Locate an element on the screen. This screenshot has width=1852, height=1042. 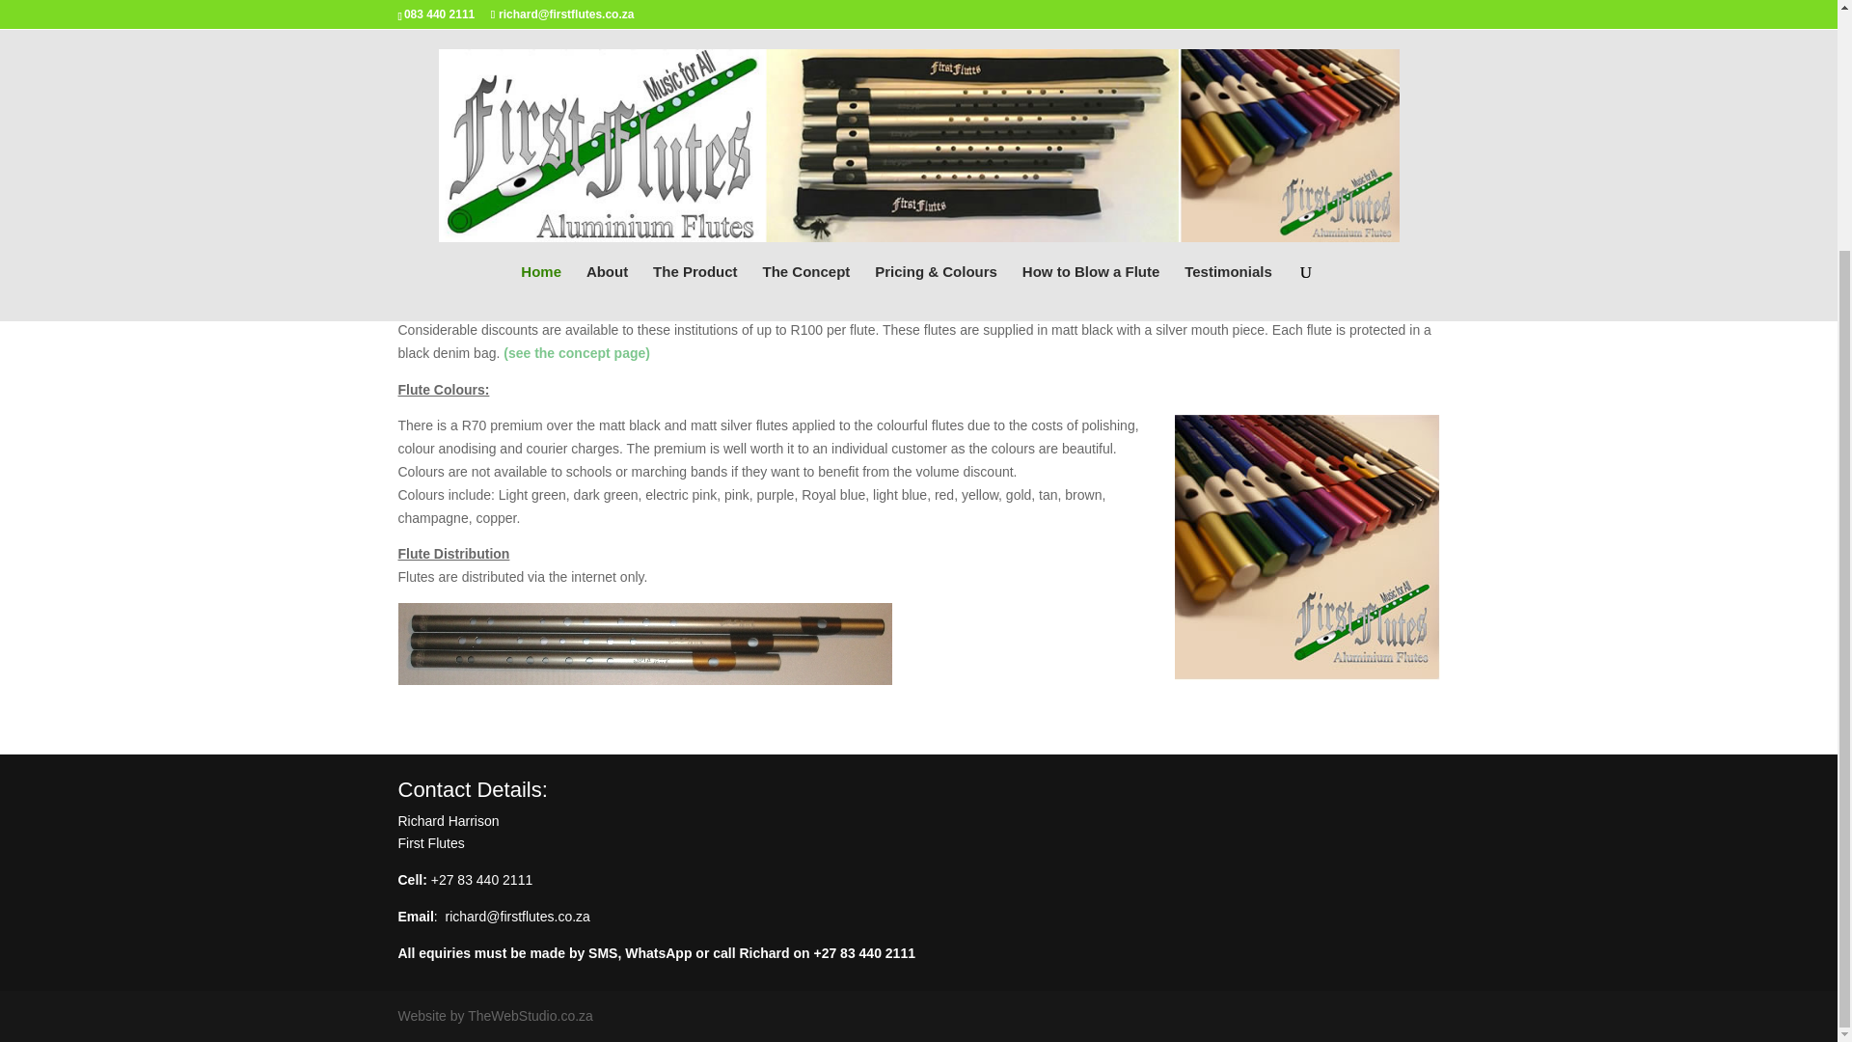
Home is located at coordinates (540, 2).